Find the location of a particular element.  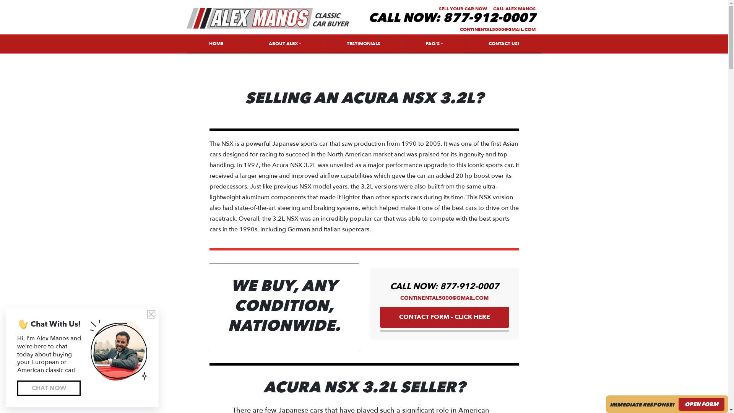

TESTIMONIALS is located at coordinates (363, 44).